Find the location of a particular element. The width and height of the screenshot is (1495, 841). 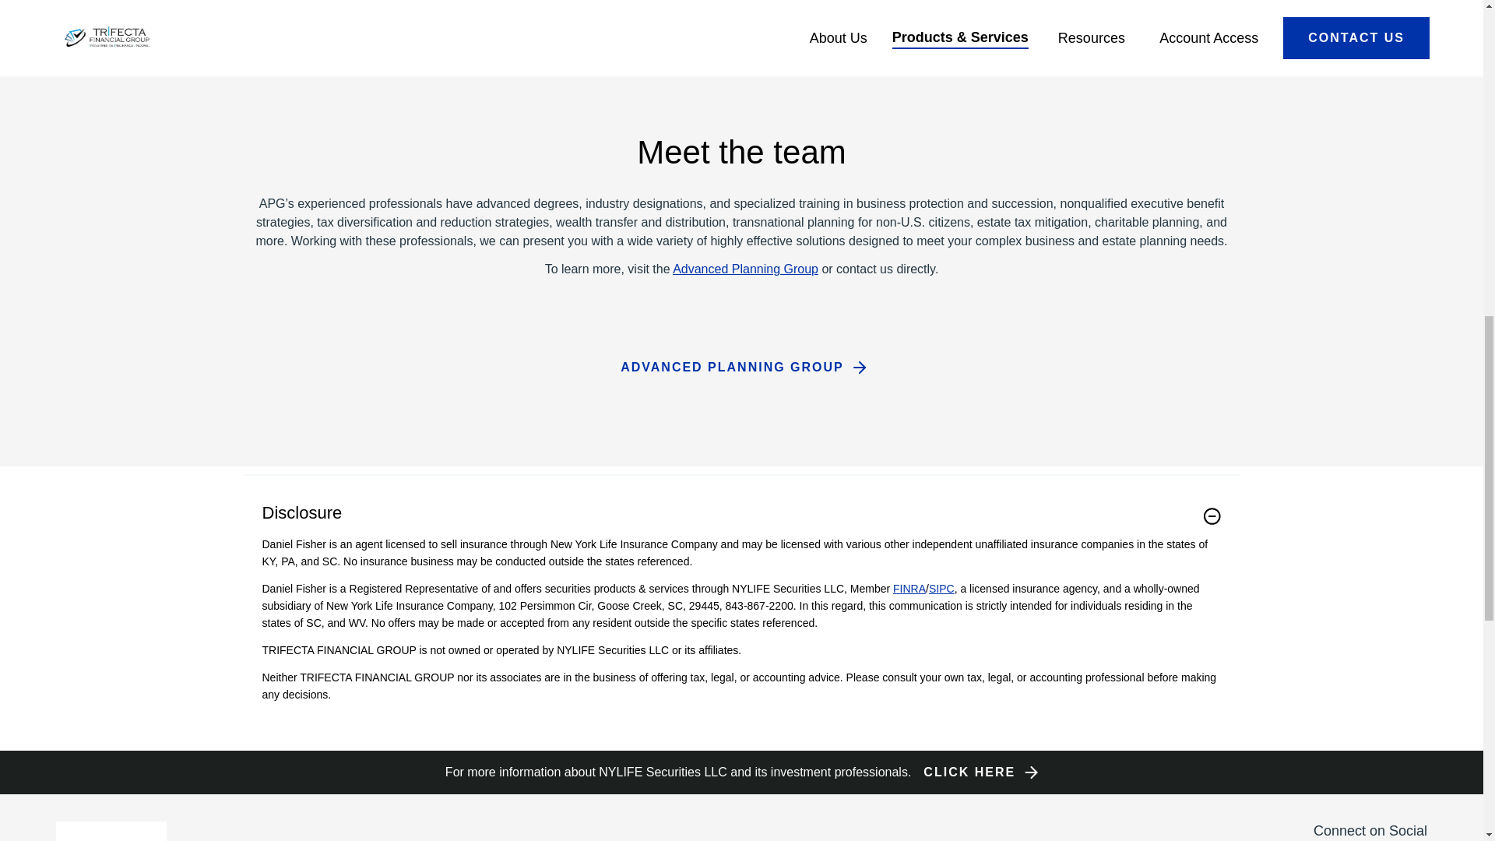

arrow-right is located at coordinates (860, 368).